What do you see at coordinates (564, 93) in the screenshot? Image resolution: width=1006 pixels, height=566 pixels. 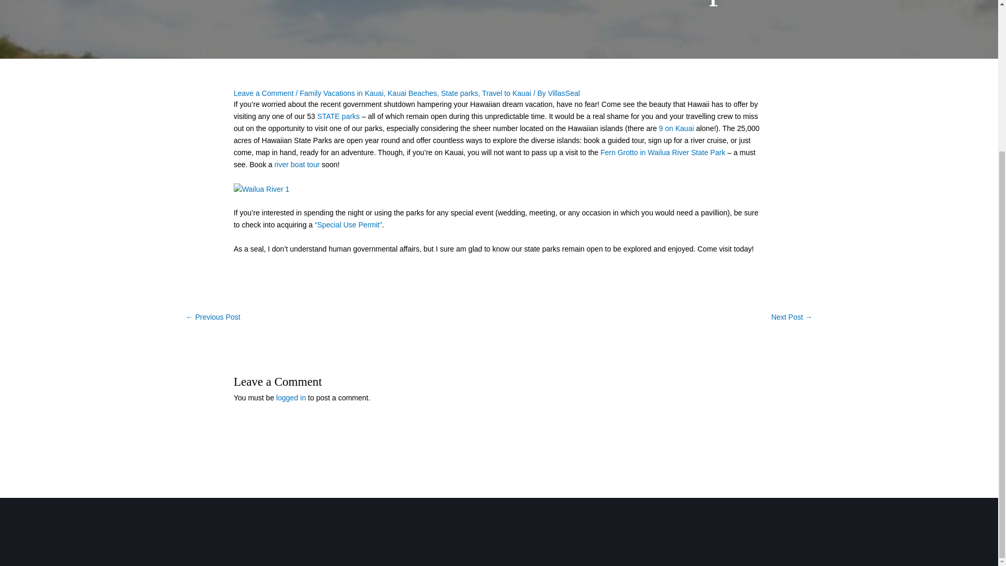 I see `View all posts by VillasSeal` at bounding box center [564, 93].